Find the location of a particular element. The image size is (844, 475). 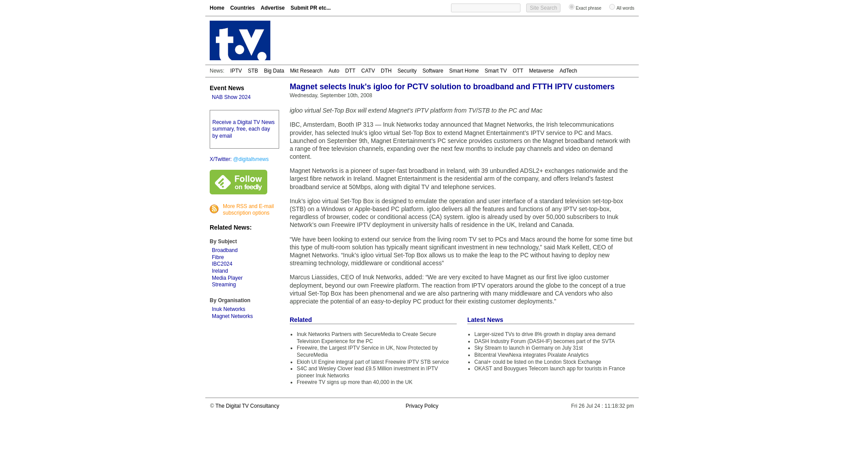

Streaming is located at coordinates (224, 285).